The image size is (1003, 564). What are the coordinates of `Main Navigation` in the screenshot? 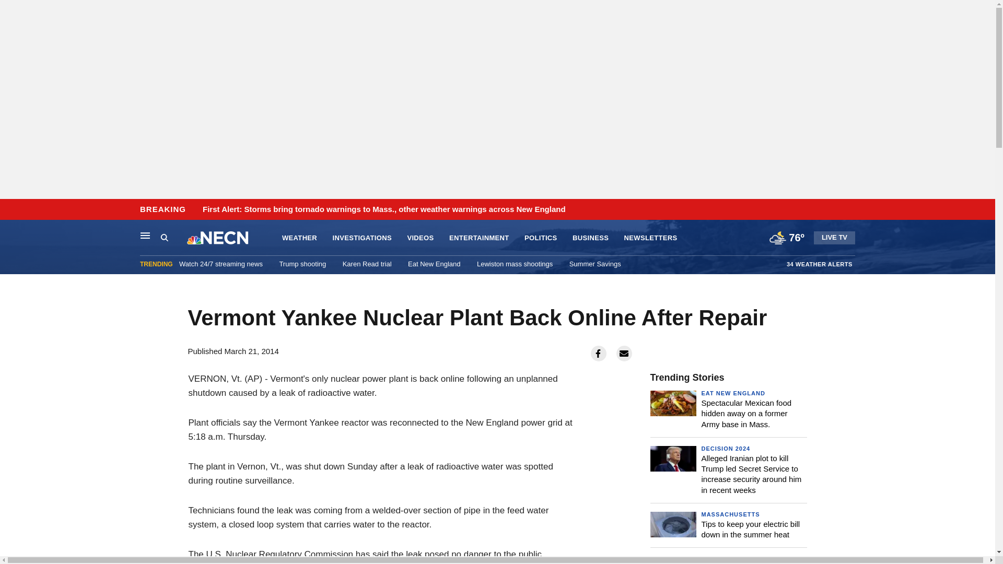 It's located at (145, 235).